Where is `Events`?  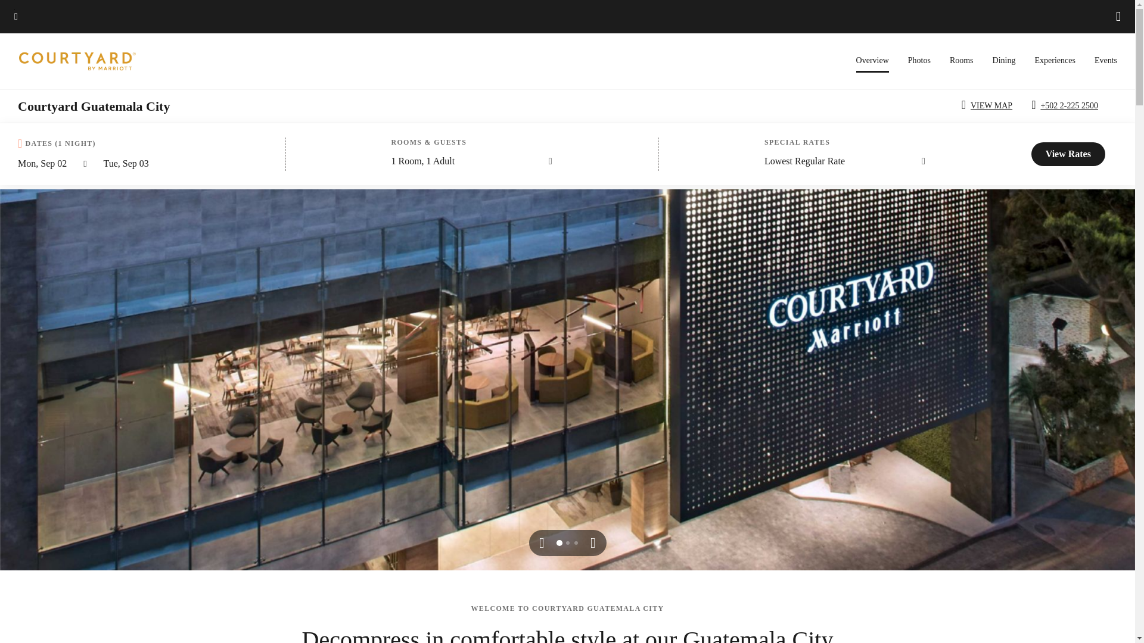 Events is located at coordinates (1106, 60).